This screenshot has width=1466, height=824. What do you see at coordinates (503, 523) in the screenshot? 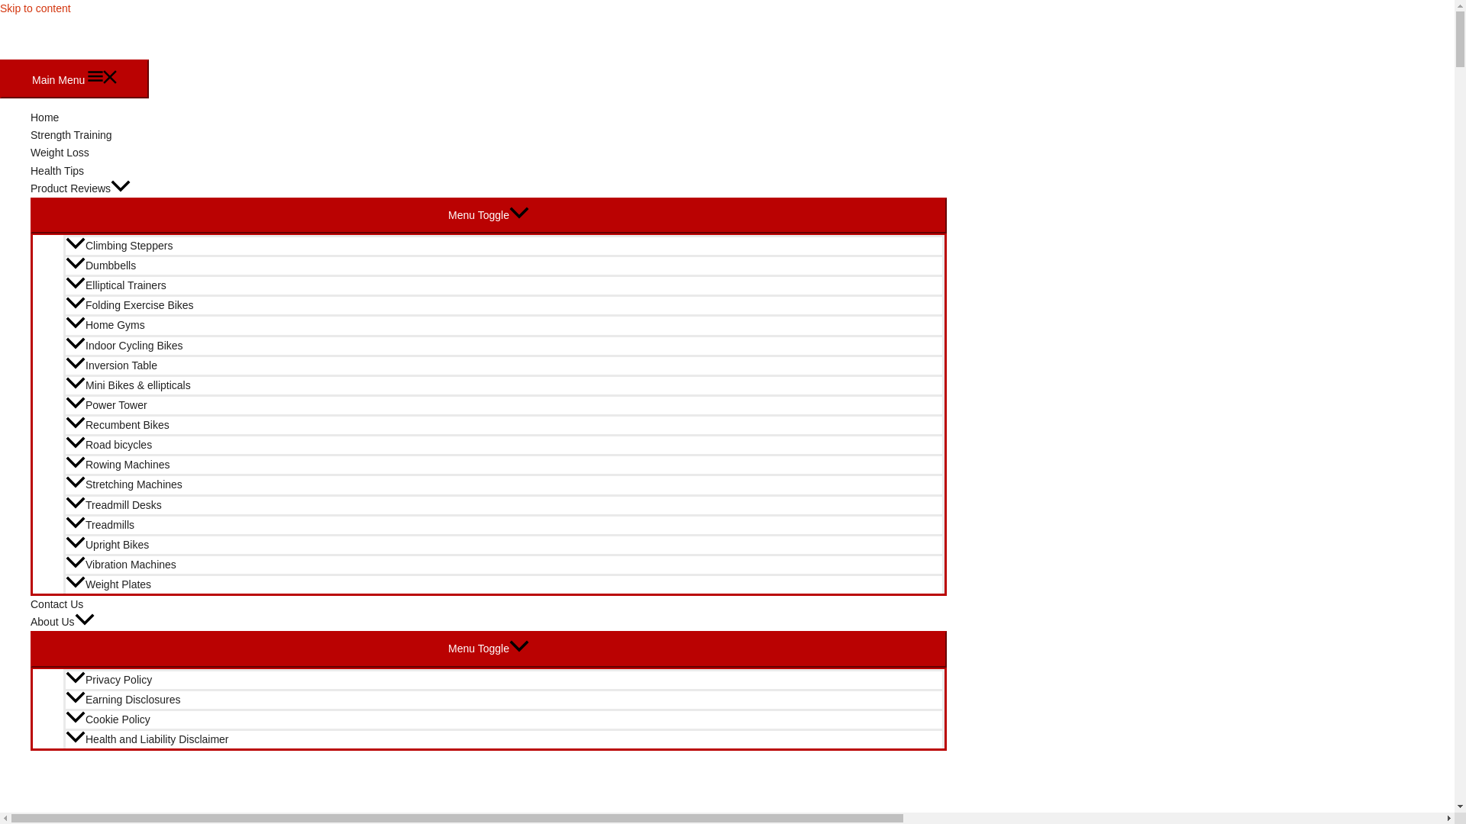
I see `Treadmills` at bounding box center [503, 523].